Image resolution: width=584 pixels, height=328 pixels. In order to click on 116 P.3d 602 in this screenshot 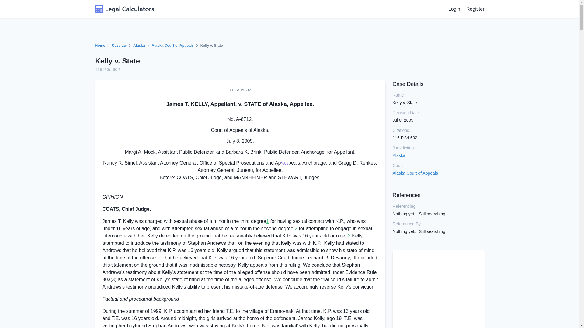, I will do `click(107, 69)`.